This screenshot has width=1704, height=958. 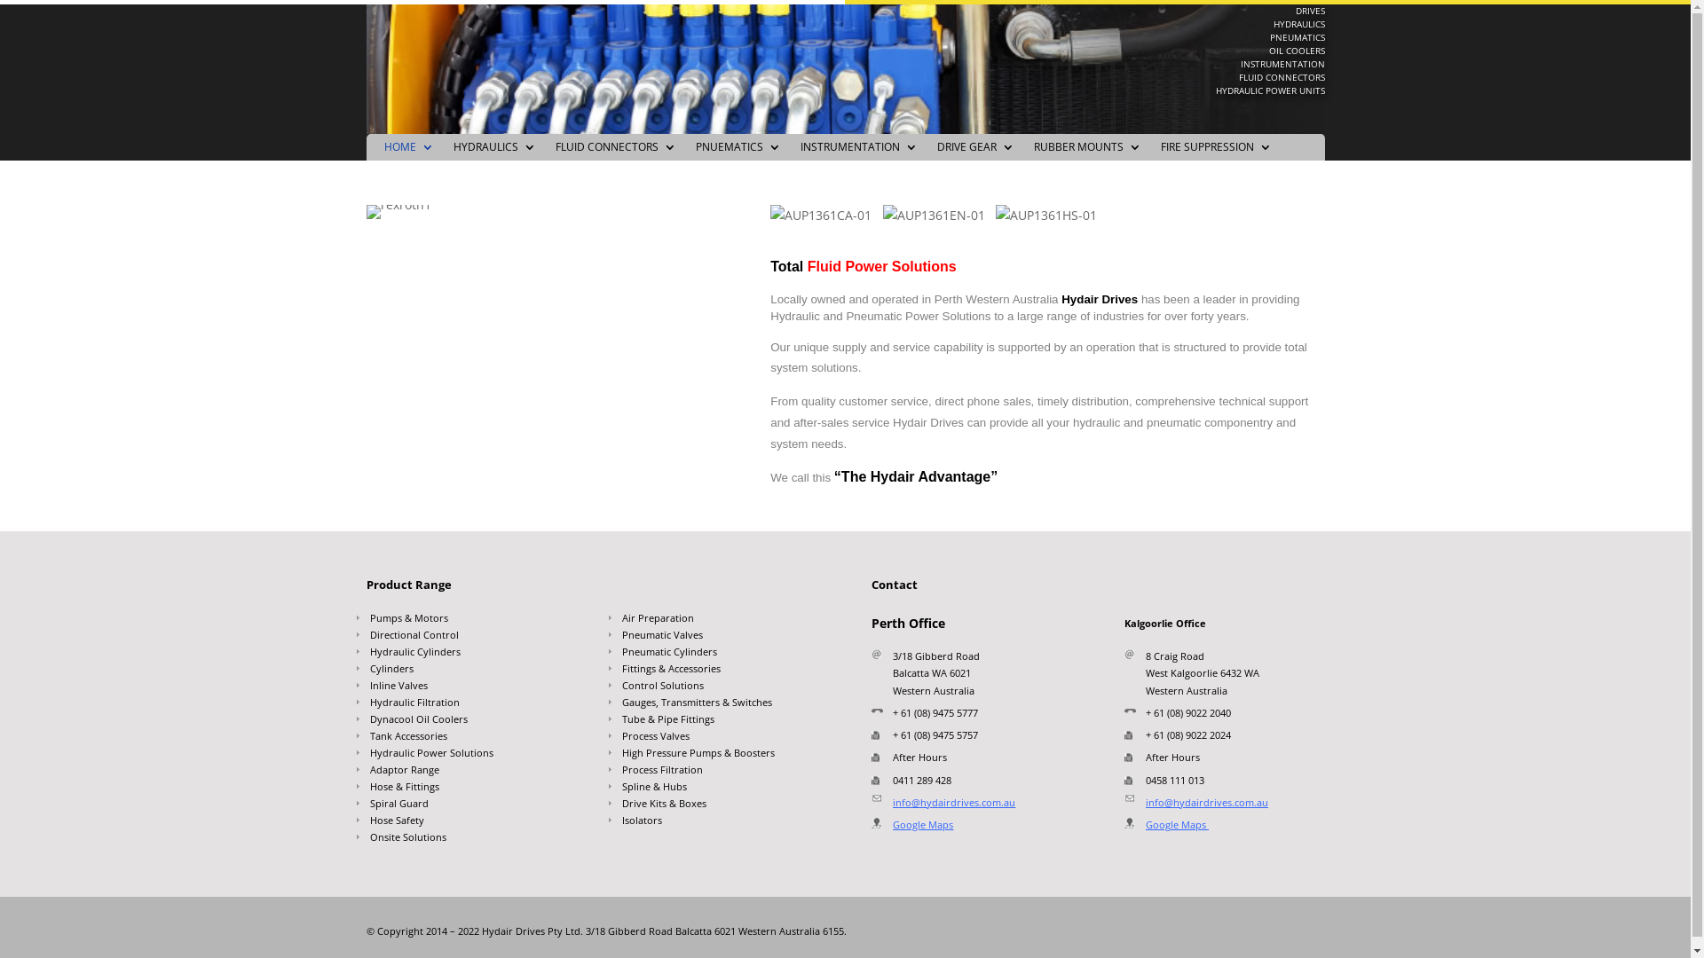 What do you see at coordinates (467, 756) in the screenshot?
I see `Hydraulic Power Solutions` at bounding box center [467, 756].